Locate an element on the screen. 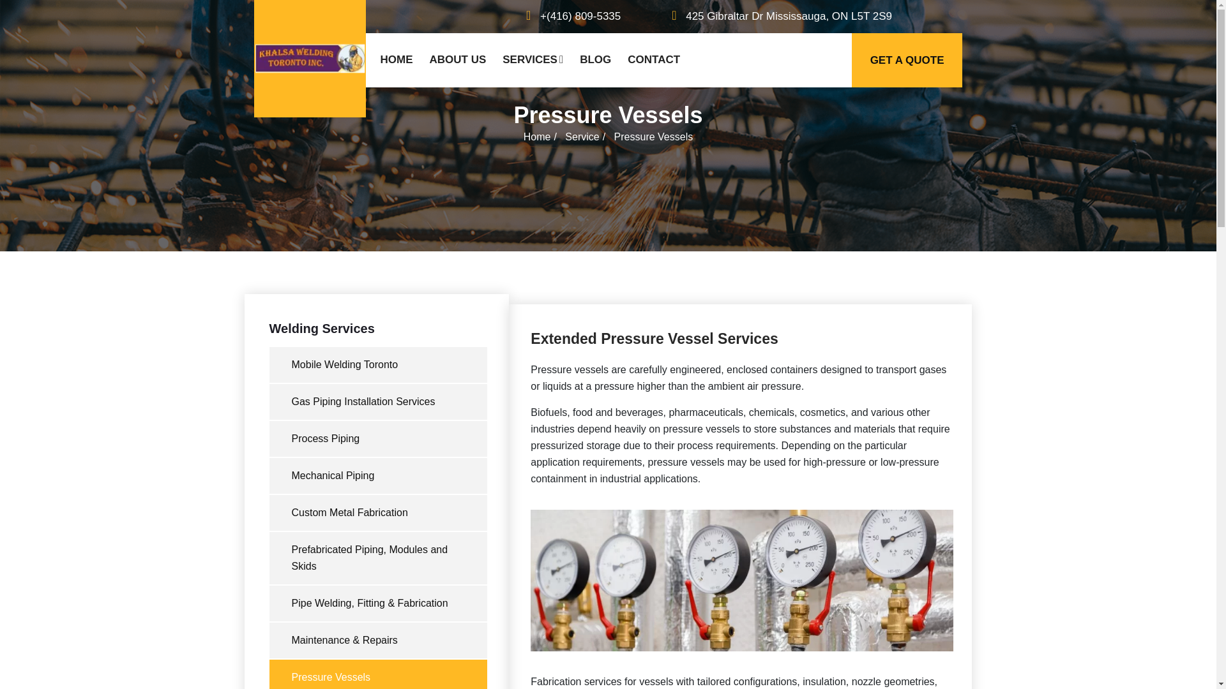 The image size is (1226, 689). BLOG is located at coordinates (595, 60).